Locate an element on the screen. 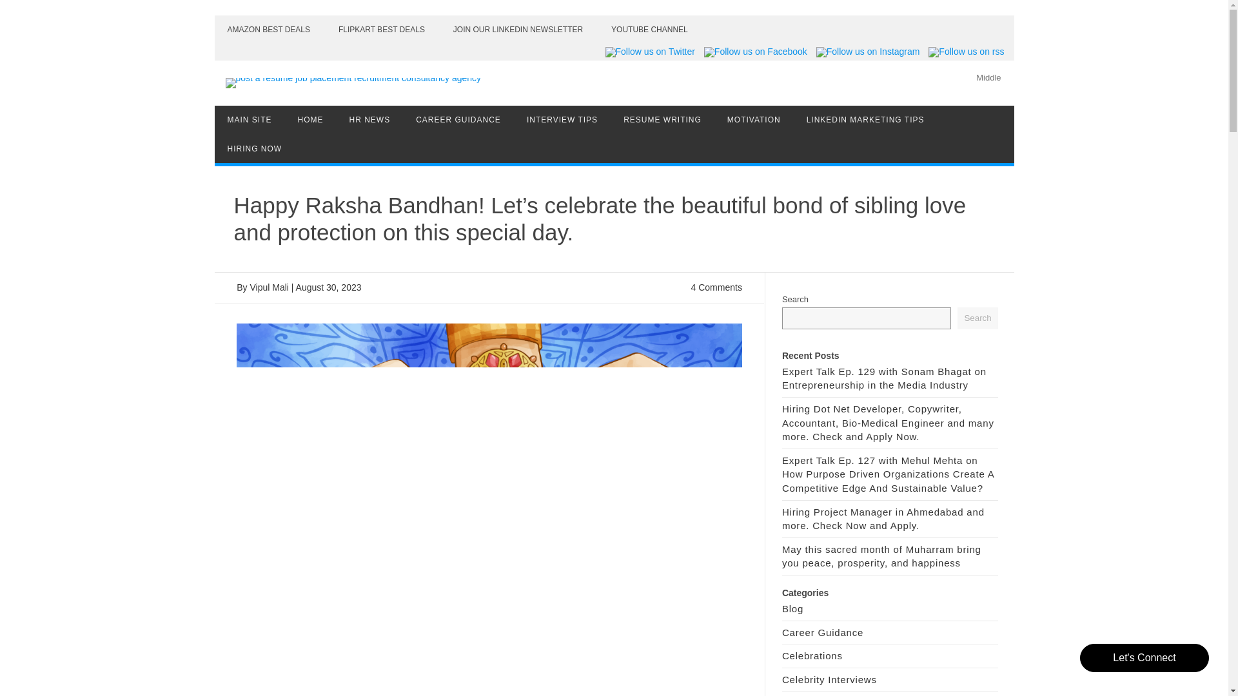 The image size is (1238, 696). YOUTUBE CHANNEL is located at coordinates (649, 30).